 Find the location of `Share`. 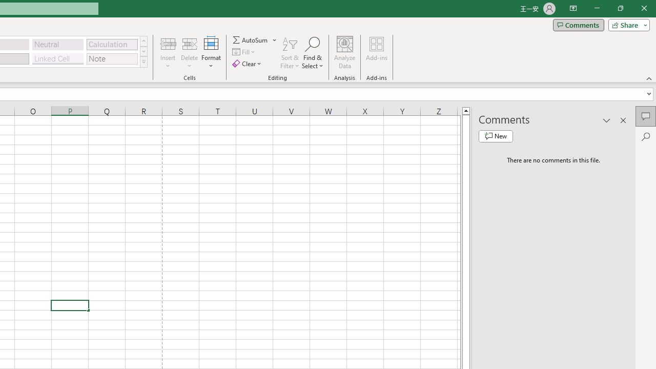

Share is located at coordinates (627, 25).